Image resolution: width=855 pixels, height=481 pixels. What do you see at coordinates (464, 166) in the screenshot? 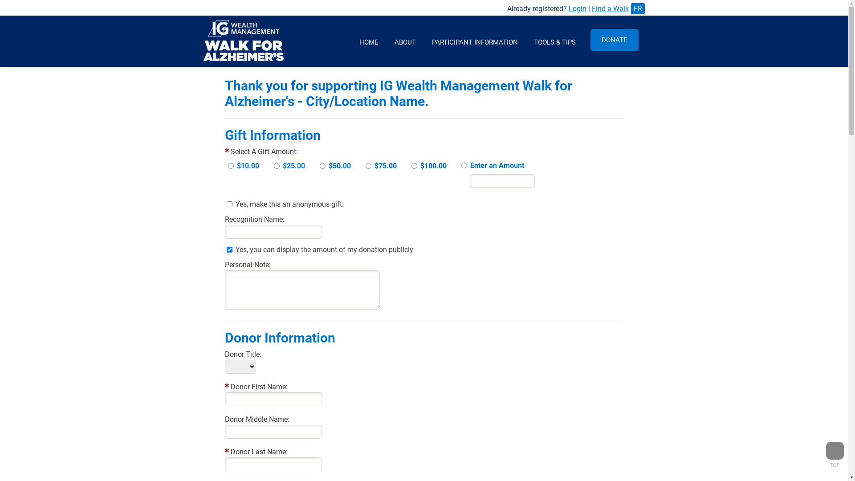
I see `1983` at bounding box center [464, 166].